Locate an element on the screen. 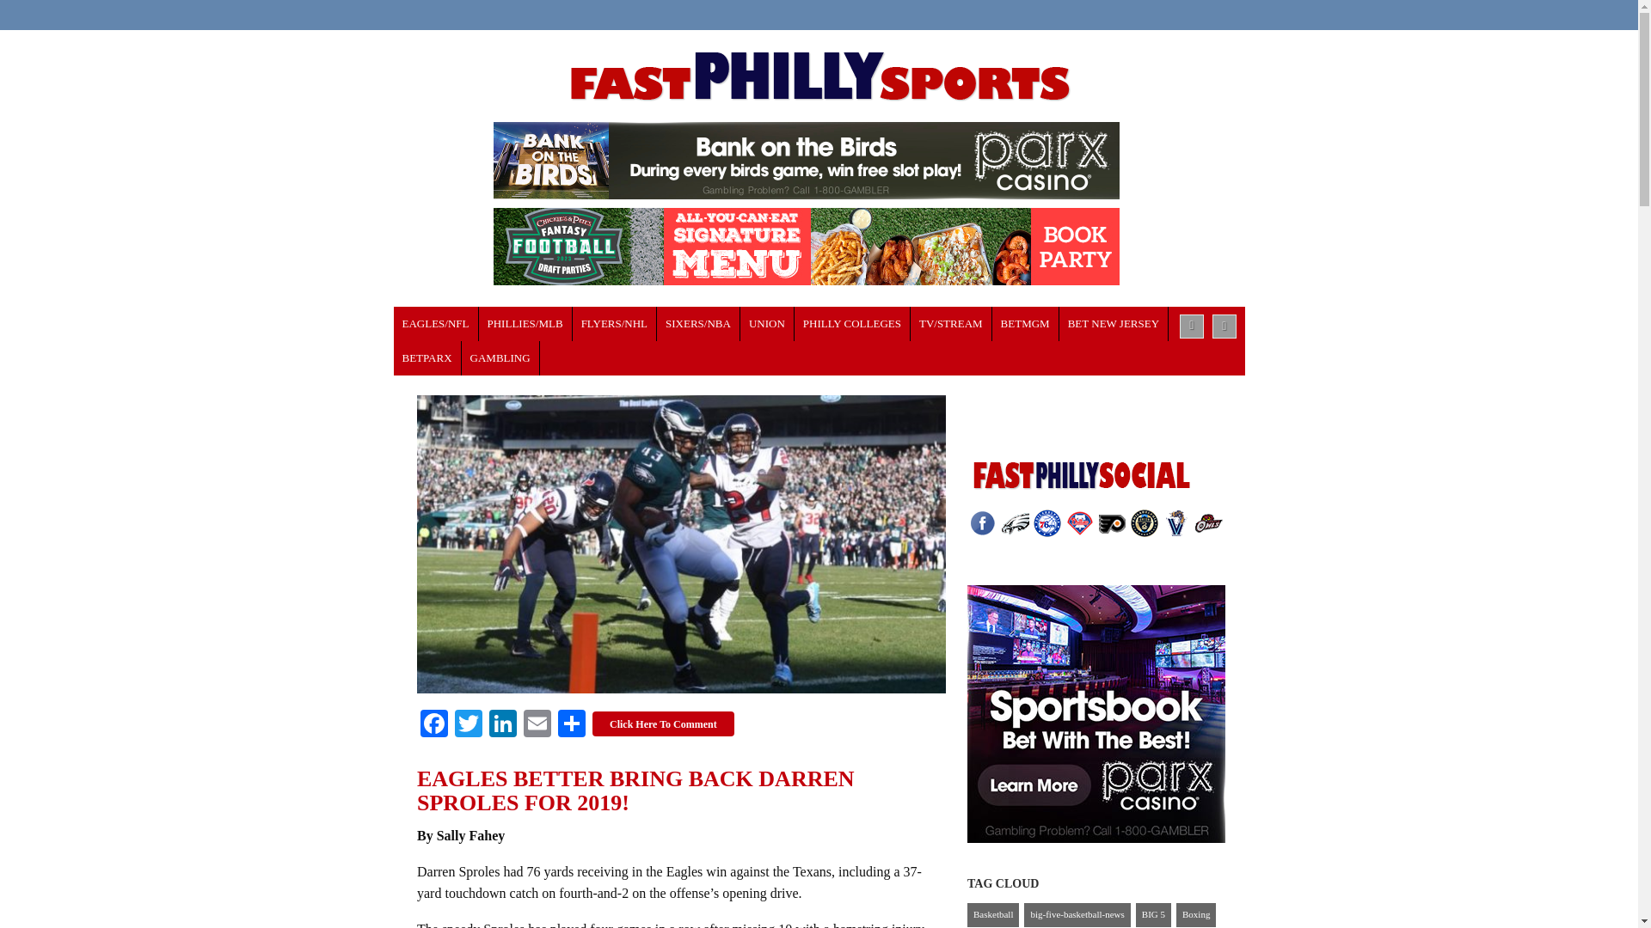  BETMGM is located at coordinates (1025, 324).